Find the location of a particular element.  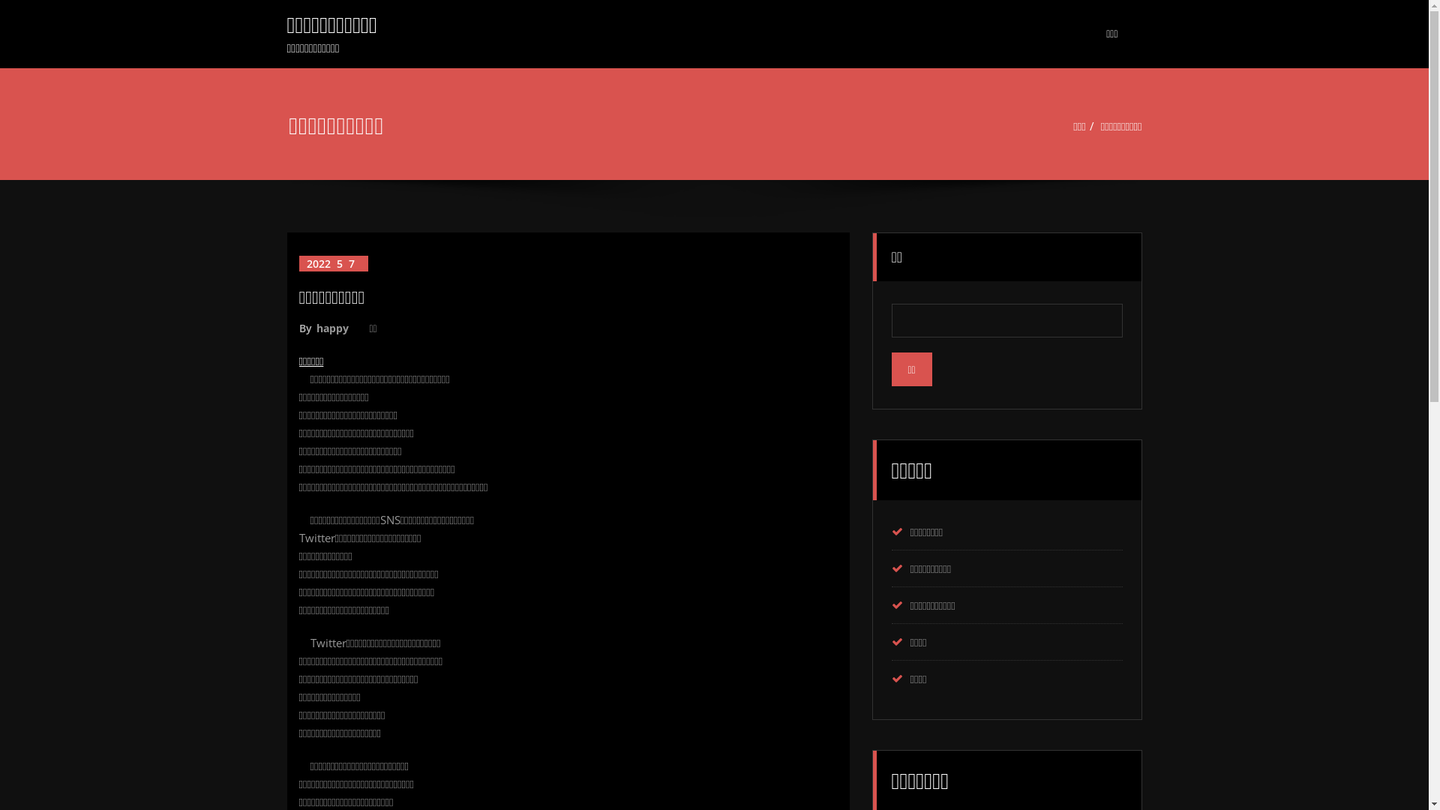

happy is located at coordinates (331, 328).